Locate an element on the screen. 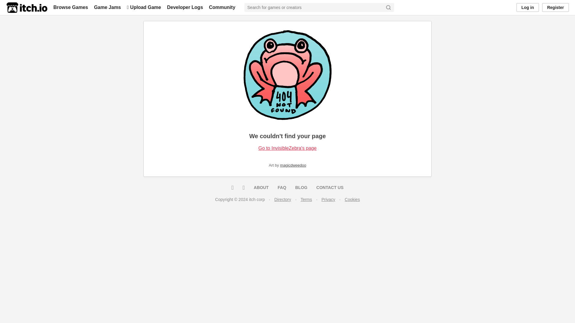  magicdweedoo is located at coordinates (293, 165).